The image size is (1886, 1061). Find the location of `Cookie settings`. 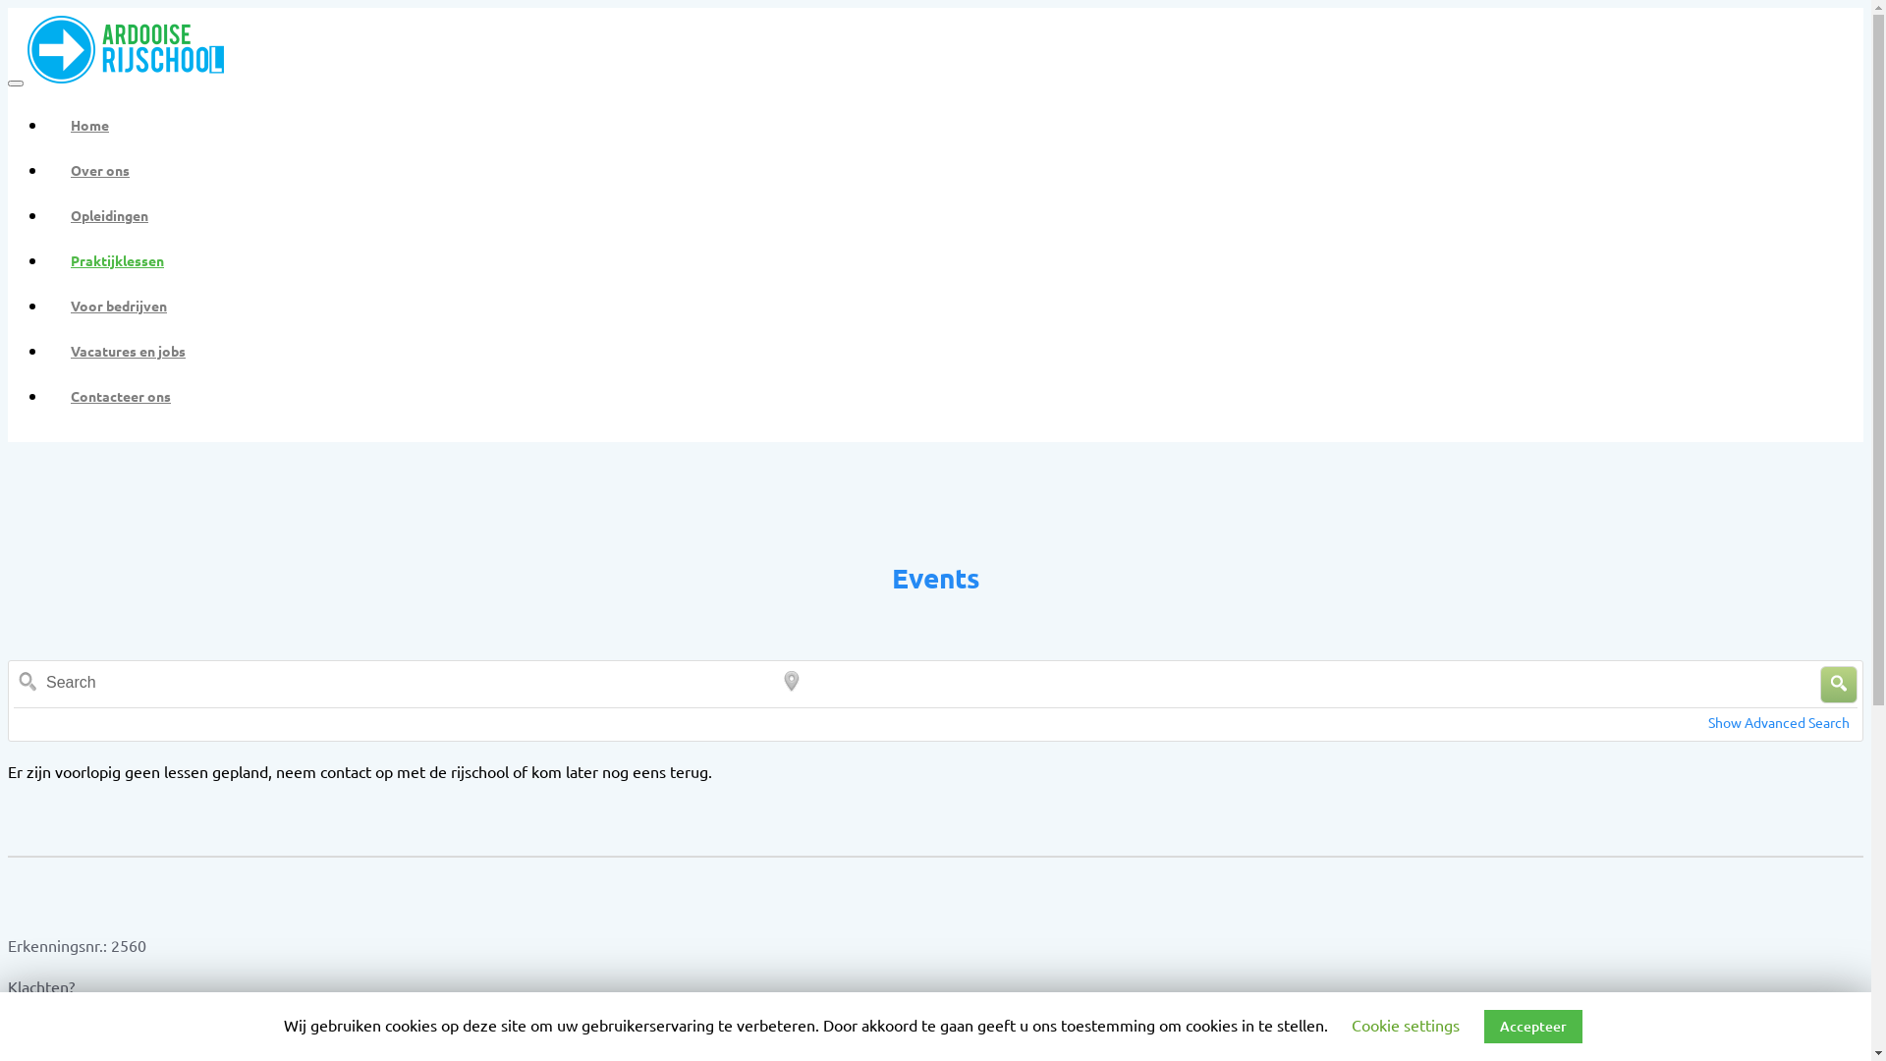

Cookie settings is located at coordinates (1406, 1025).